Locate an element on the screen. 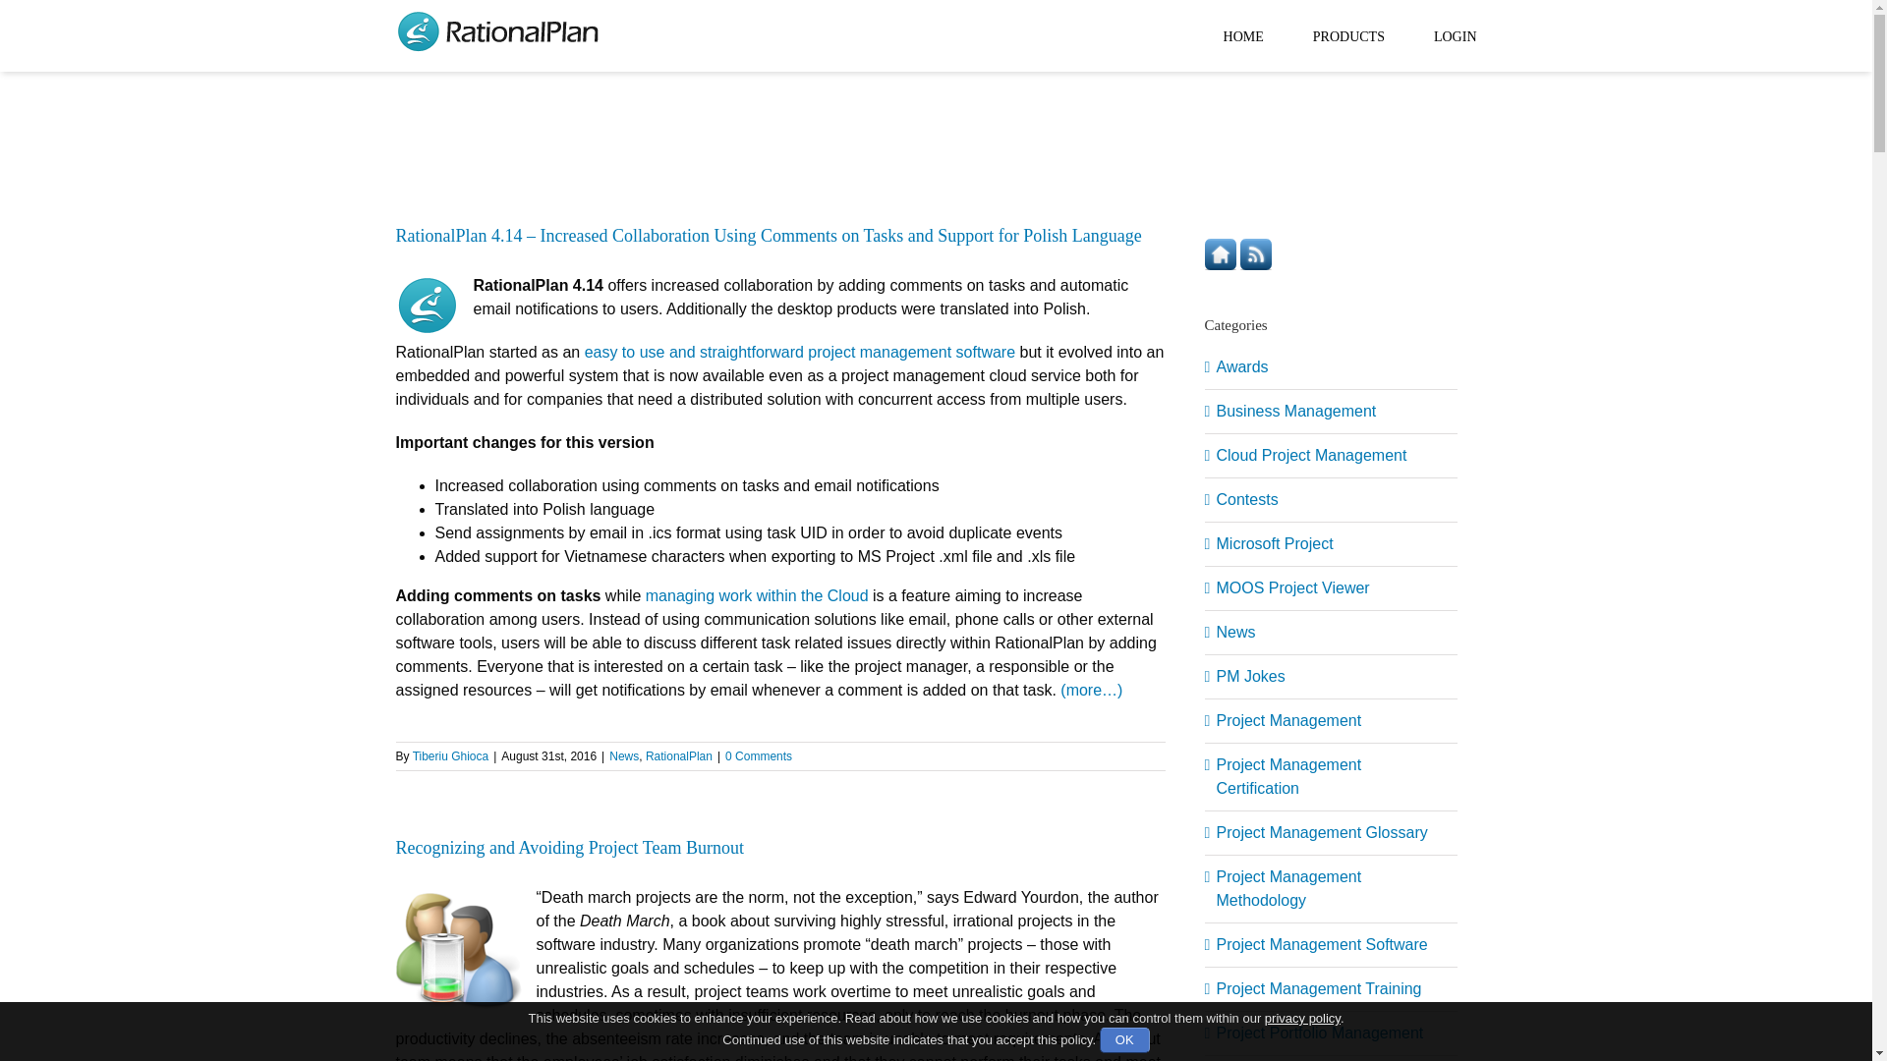 This screenshot has height=1061, width=1887. Recognizing and Avoiding Project Team Burnout is located at coordinates (568, 847).